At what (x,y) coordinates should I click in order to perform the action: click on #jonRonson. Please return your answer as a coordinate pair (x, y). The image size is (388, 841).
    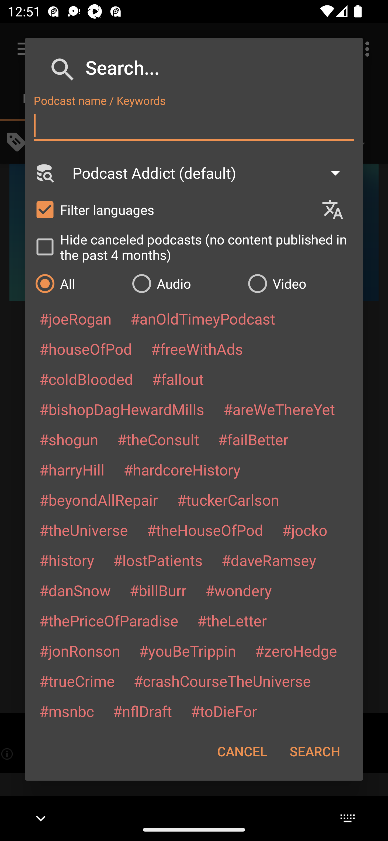
    Looking at the image, I should click on (80, 651).